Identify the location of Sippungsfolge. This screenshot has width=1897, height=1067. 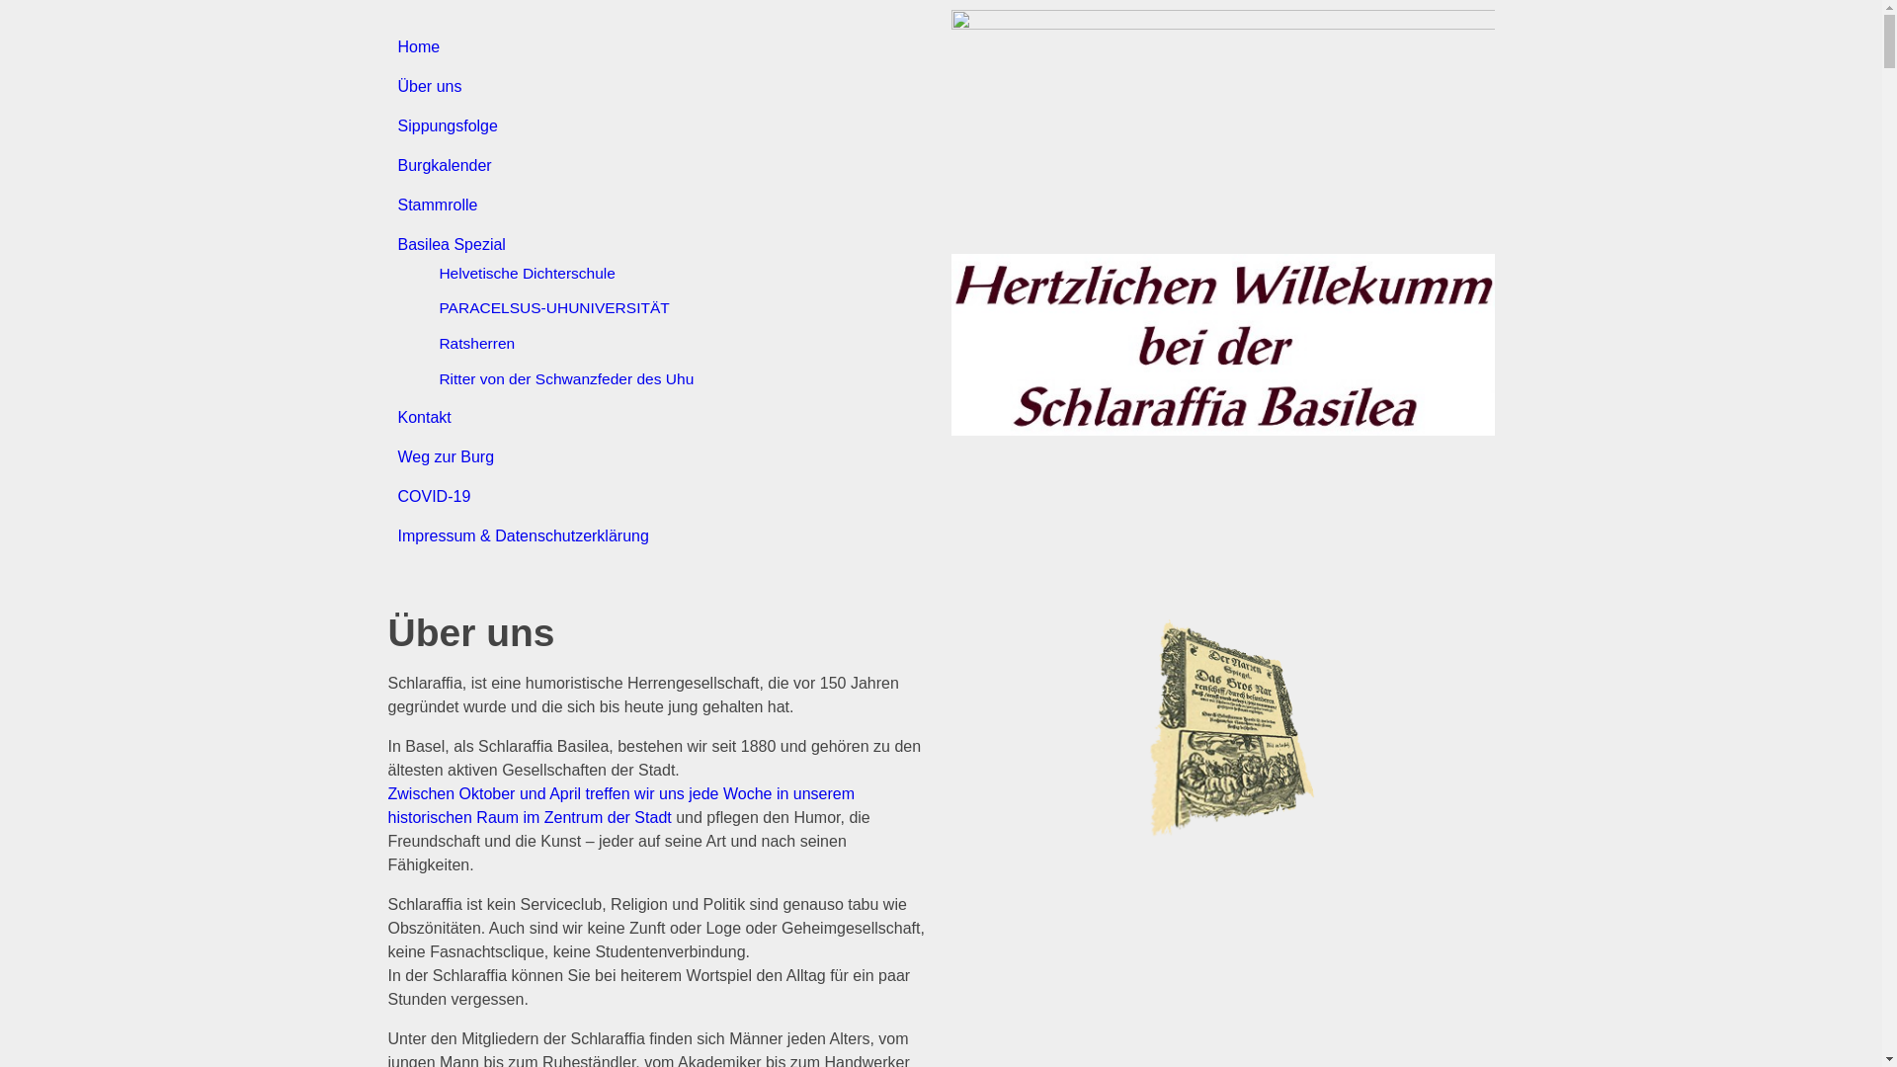
(447, 126).